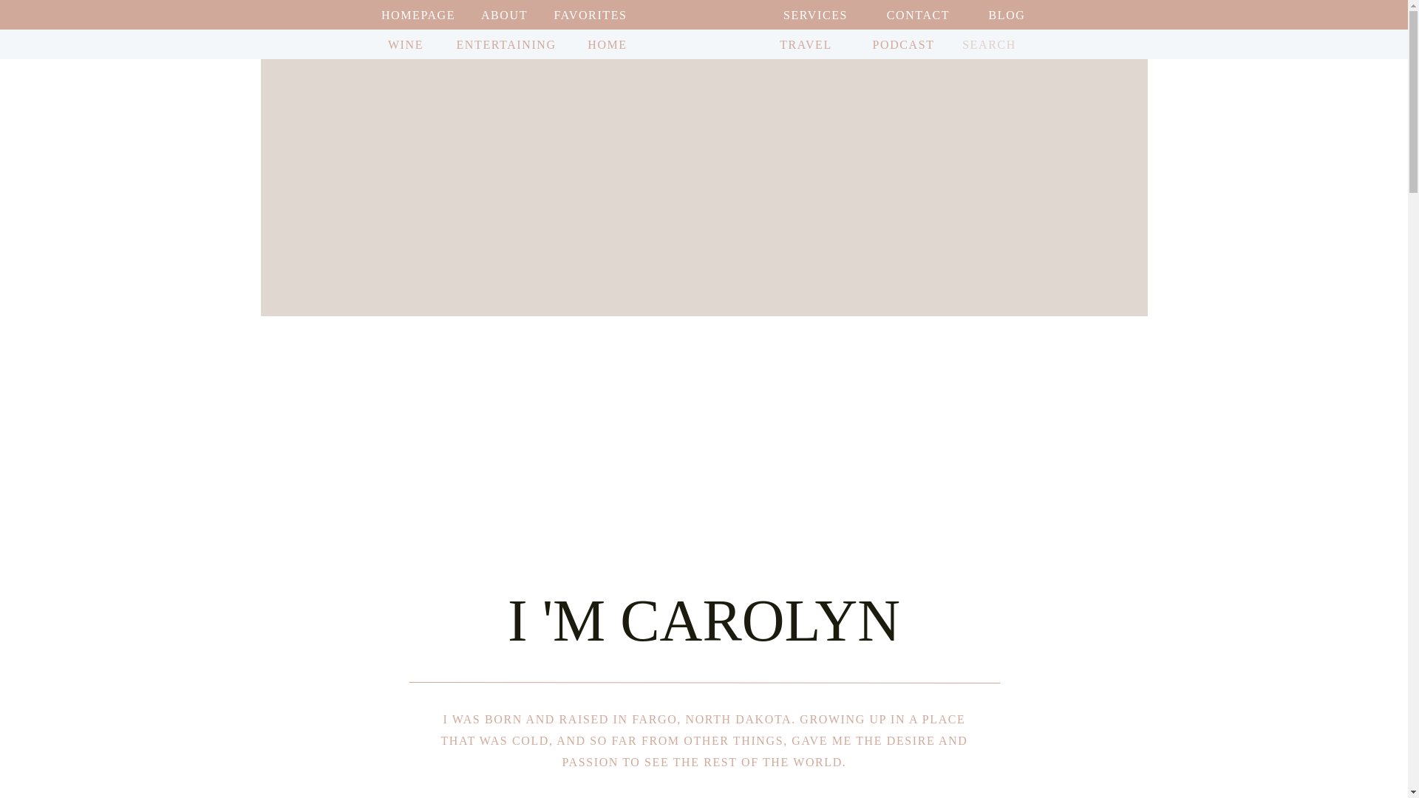 The width and height of the screenshot is (1419, 798). Describe the element at coordinates (806, 44) in the screenshot. I see `TRAVEL` at that location.